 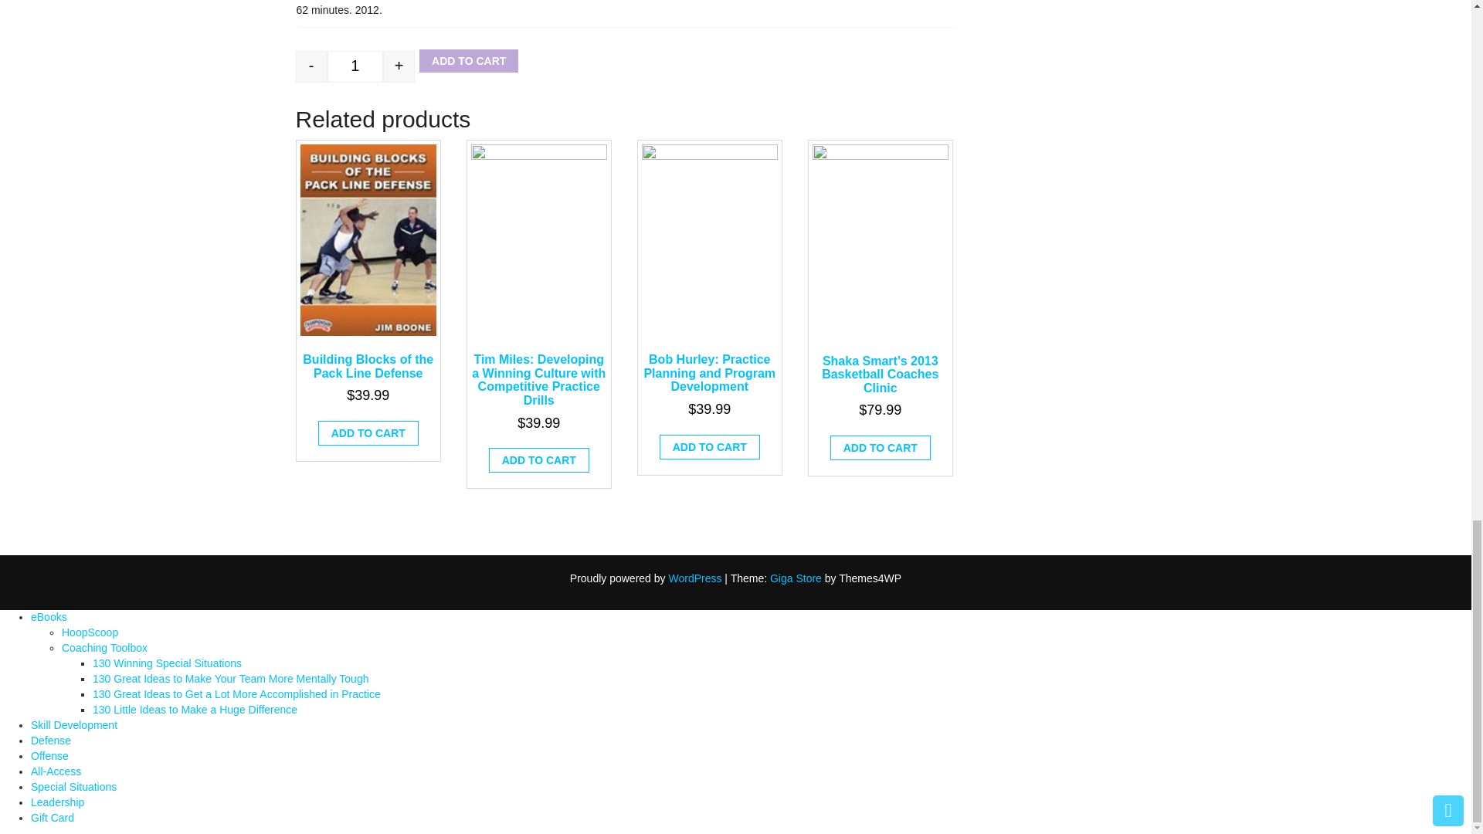 I want to click on -, so click(x=311, y=66).